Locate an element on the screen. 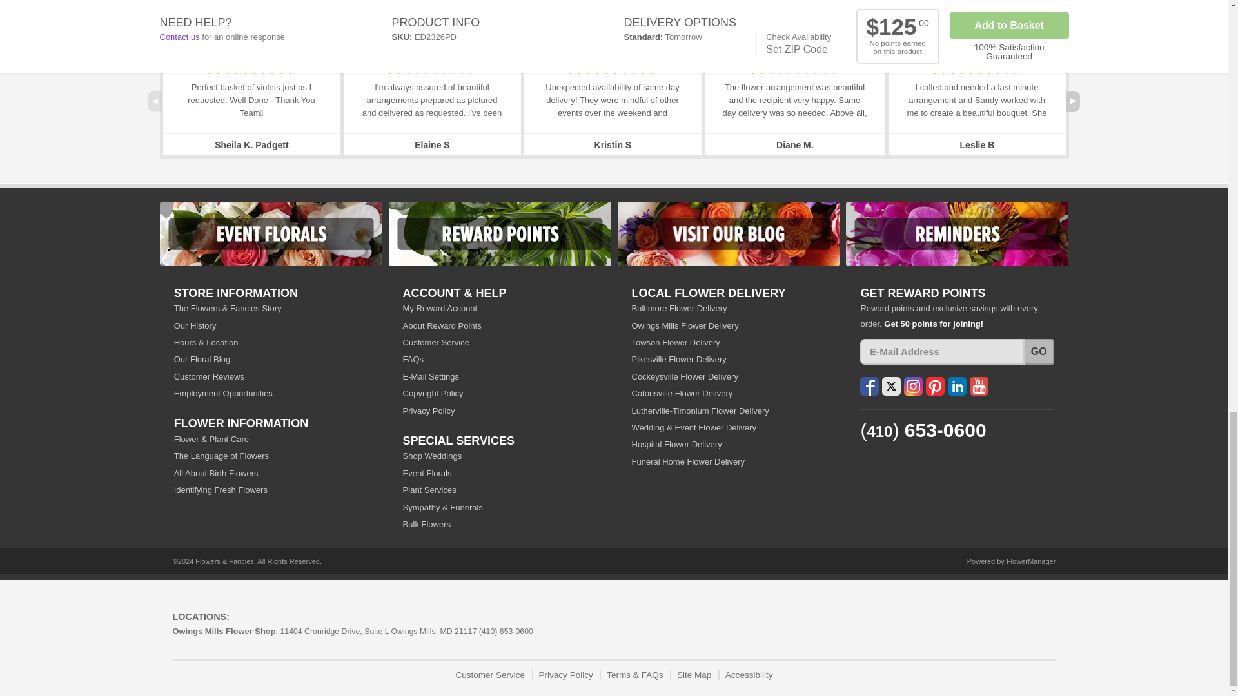 This screenshot has width=1238, height=696. Full Star is located at coordinates (213, 66).